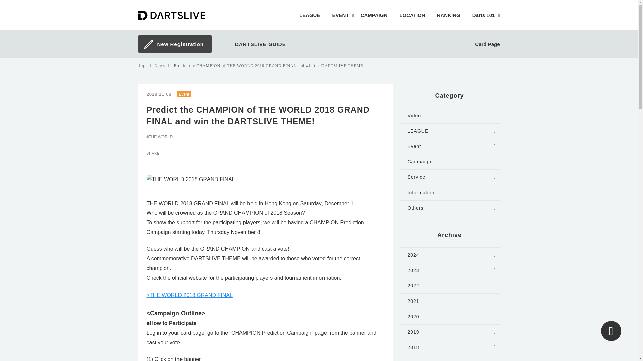 This screenshot has width=643, height=361. What do you see at coordinates (182, 15) in the screenshot?
I see `DARTSLIVE` at bounding box center [182, 15].